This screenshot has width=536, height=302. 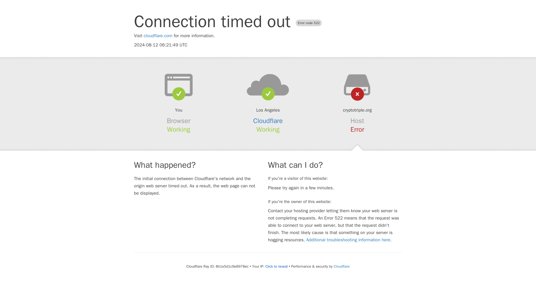 What do you see at coordinates (341, 266) in the screenshot?
I see `Cloudflare` at bounding box center [341, 266].